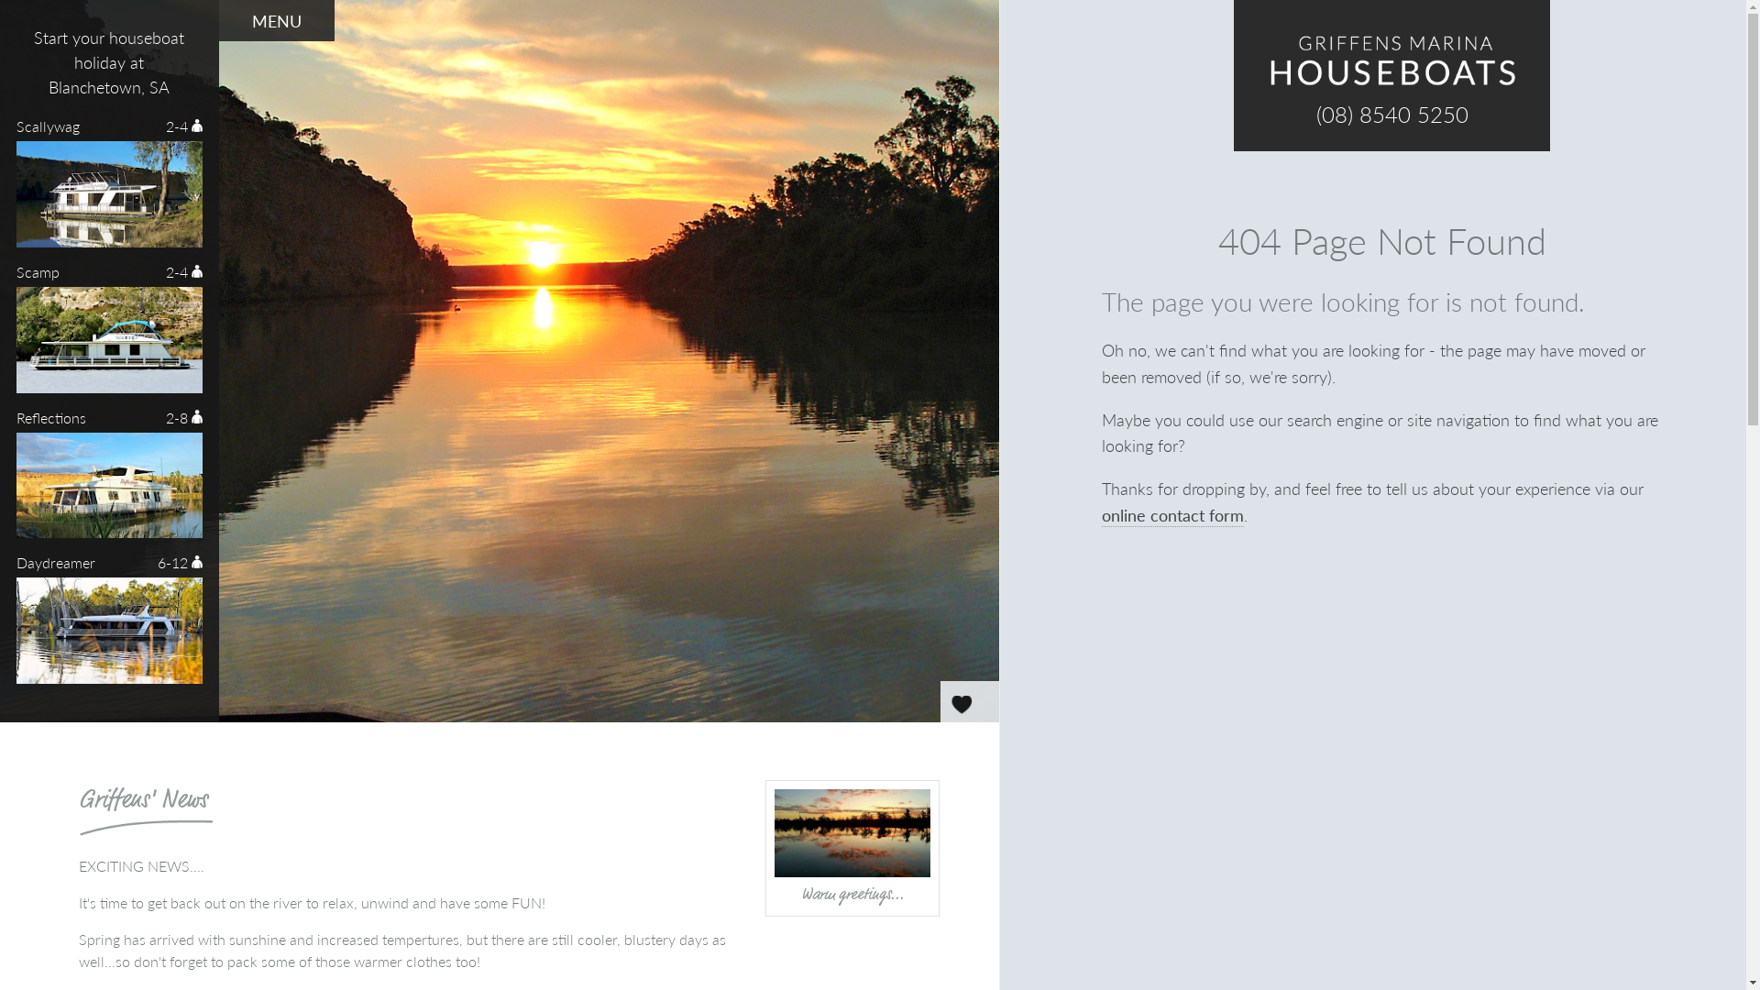  What do you see at coordinates (110, 480) in the screenshot?
I see `Reflections
2-8` at bounding box center [110, 480].